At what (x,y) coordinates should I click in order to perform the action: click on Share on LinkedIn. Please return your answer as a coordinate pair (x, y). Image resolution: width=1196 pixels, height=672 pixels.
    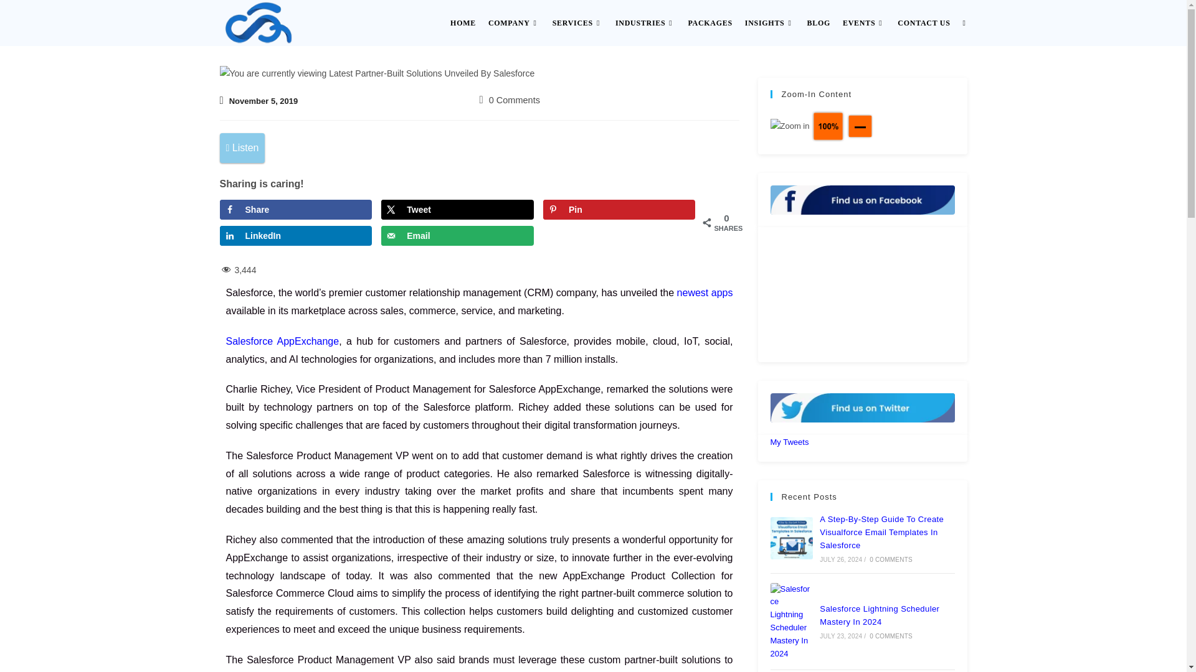
    Looking at the image, I should click on (295, 235).